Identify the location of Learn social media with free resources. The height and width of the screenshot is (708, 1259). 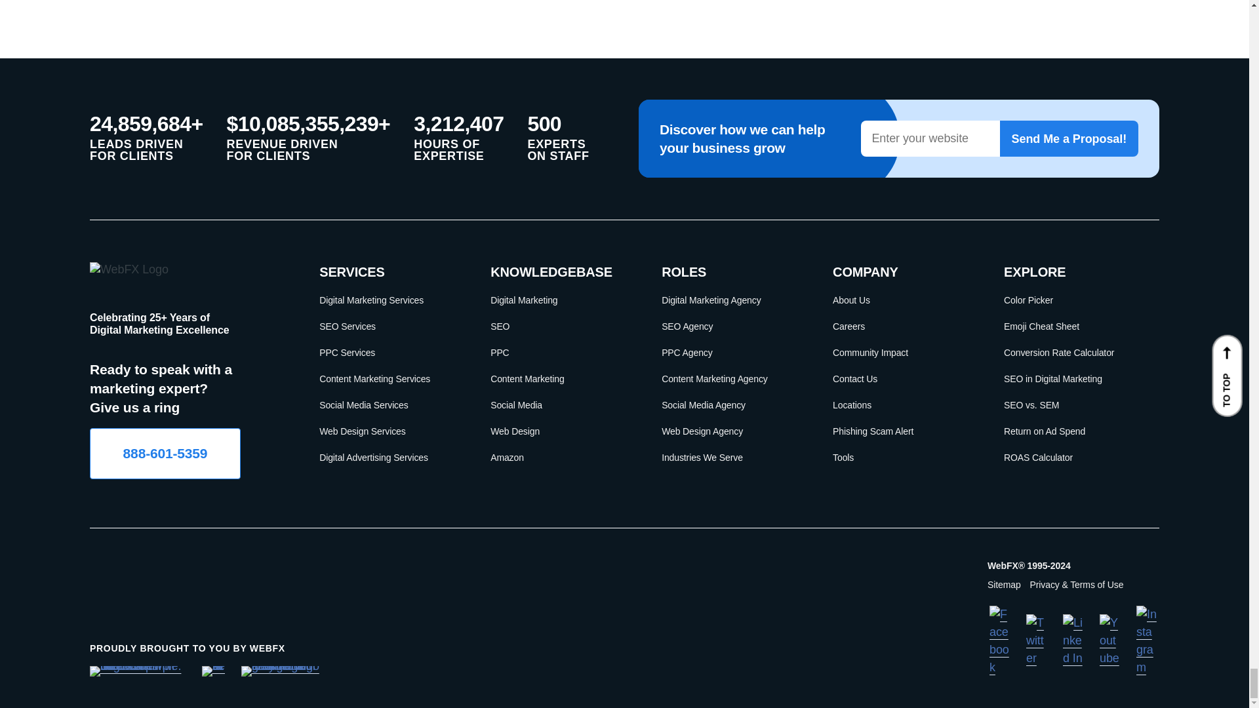
(560, 404).